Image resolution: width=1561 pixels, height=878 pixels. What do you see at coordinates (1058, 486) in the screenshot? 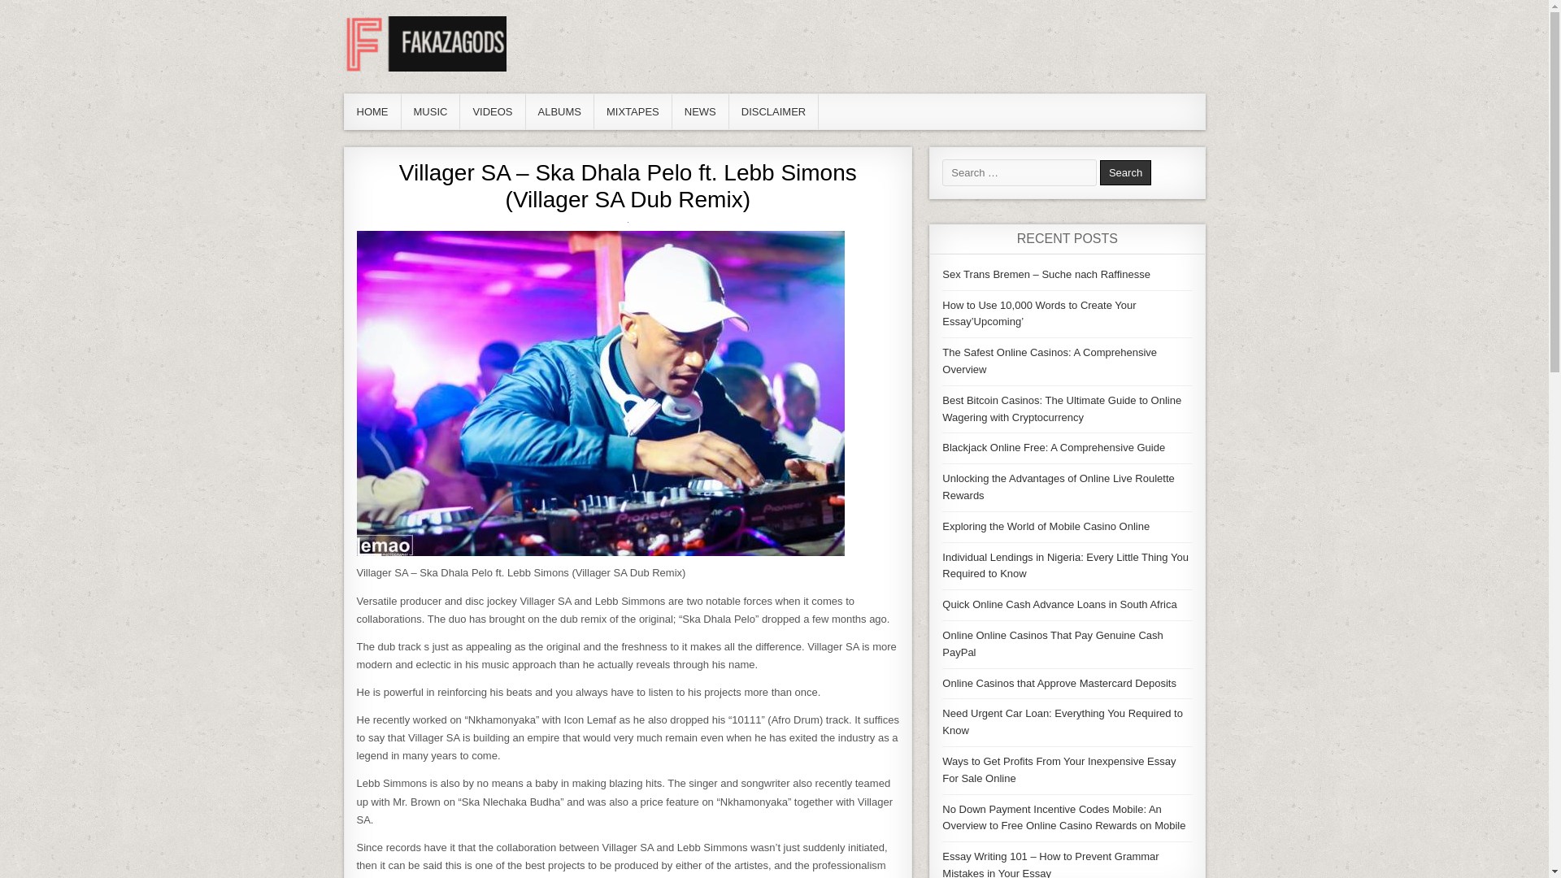
I see `Unlocking the Advantages of Online Live Roulette Rewards` at bounding box center [1058, 486].